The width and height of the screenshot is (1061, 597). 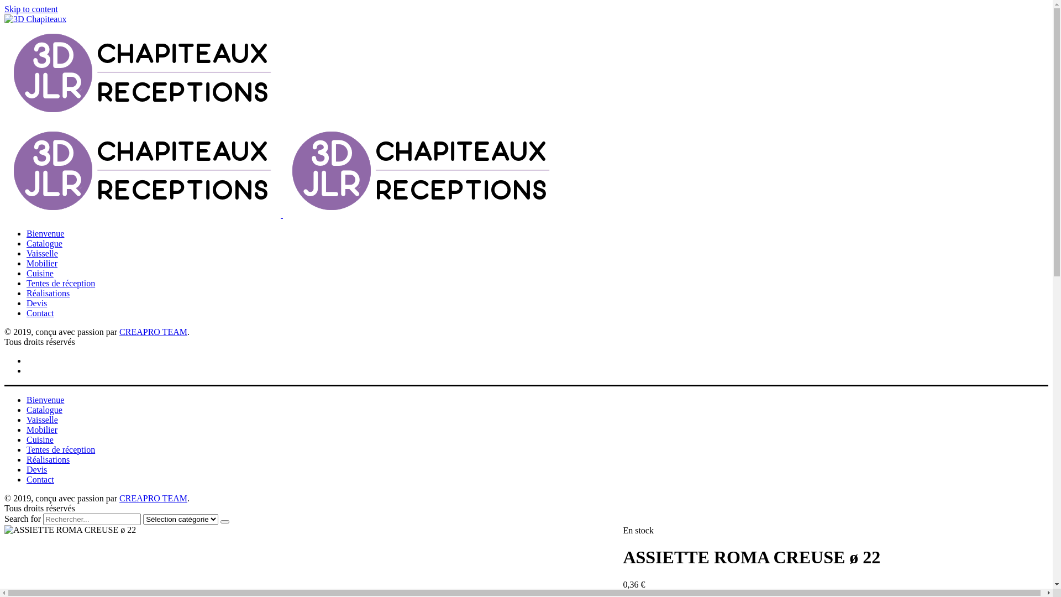 What do you see at coordinates (40, 480) in the screenshot?
I see `Contact` at bounding box center [40, 480].